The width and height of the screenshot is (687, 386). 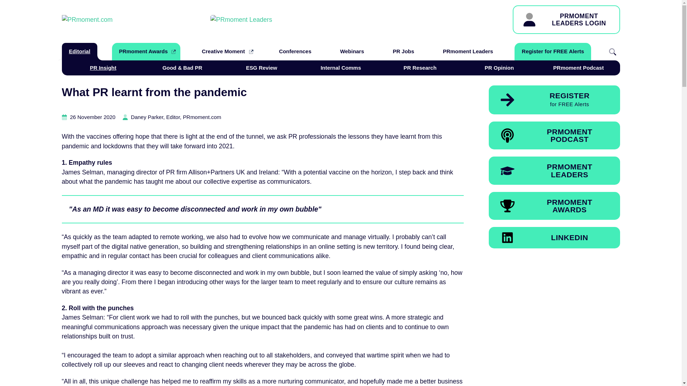 I want to click on Conferences, so click(x=295, y=51).